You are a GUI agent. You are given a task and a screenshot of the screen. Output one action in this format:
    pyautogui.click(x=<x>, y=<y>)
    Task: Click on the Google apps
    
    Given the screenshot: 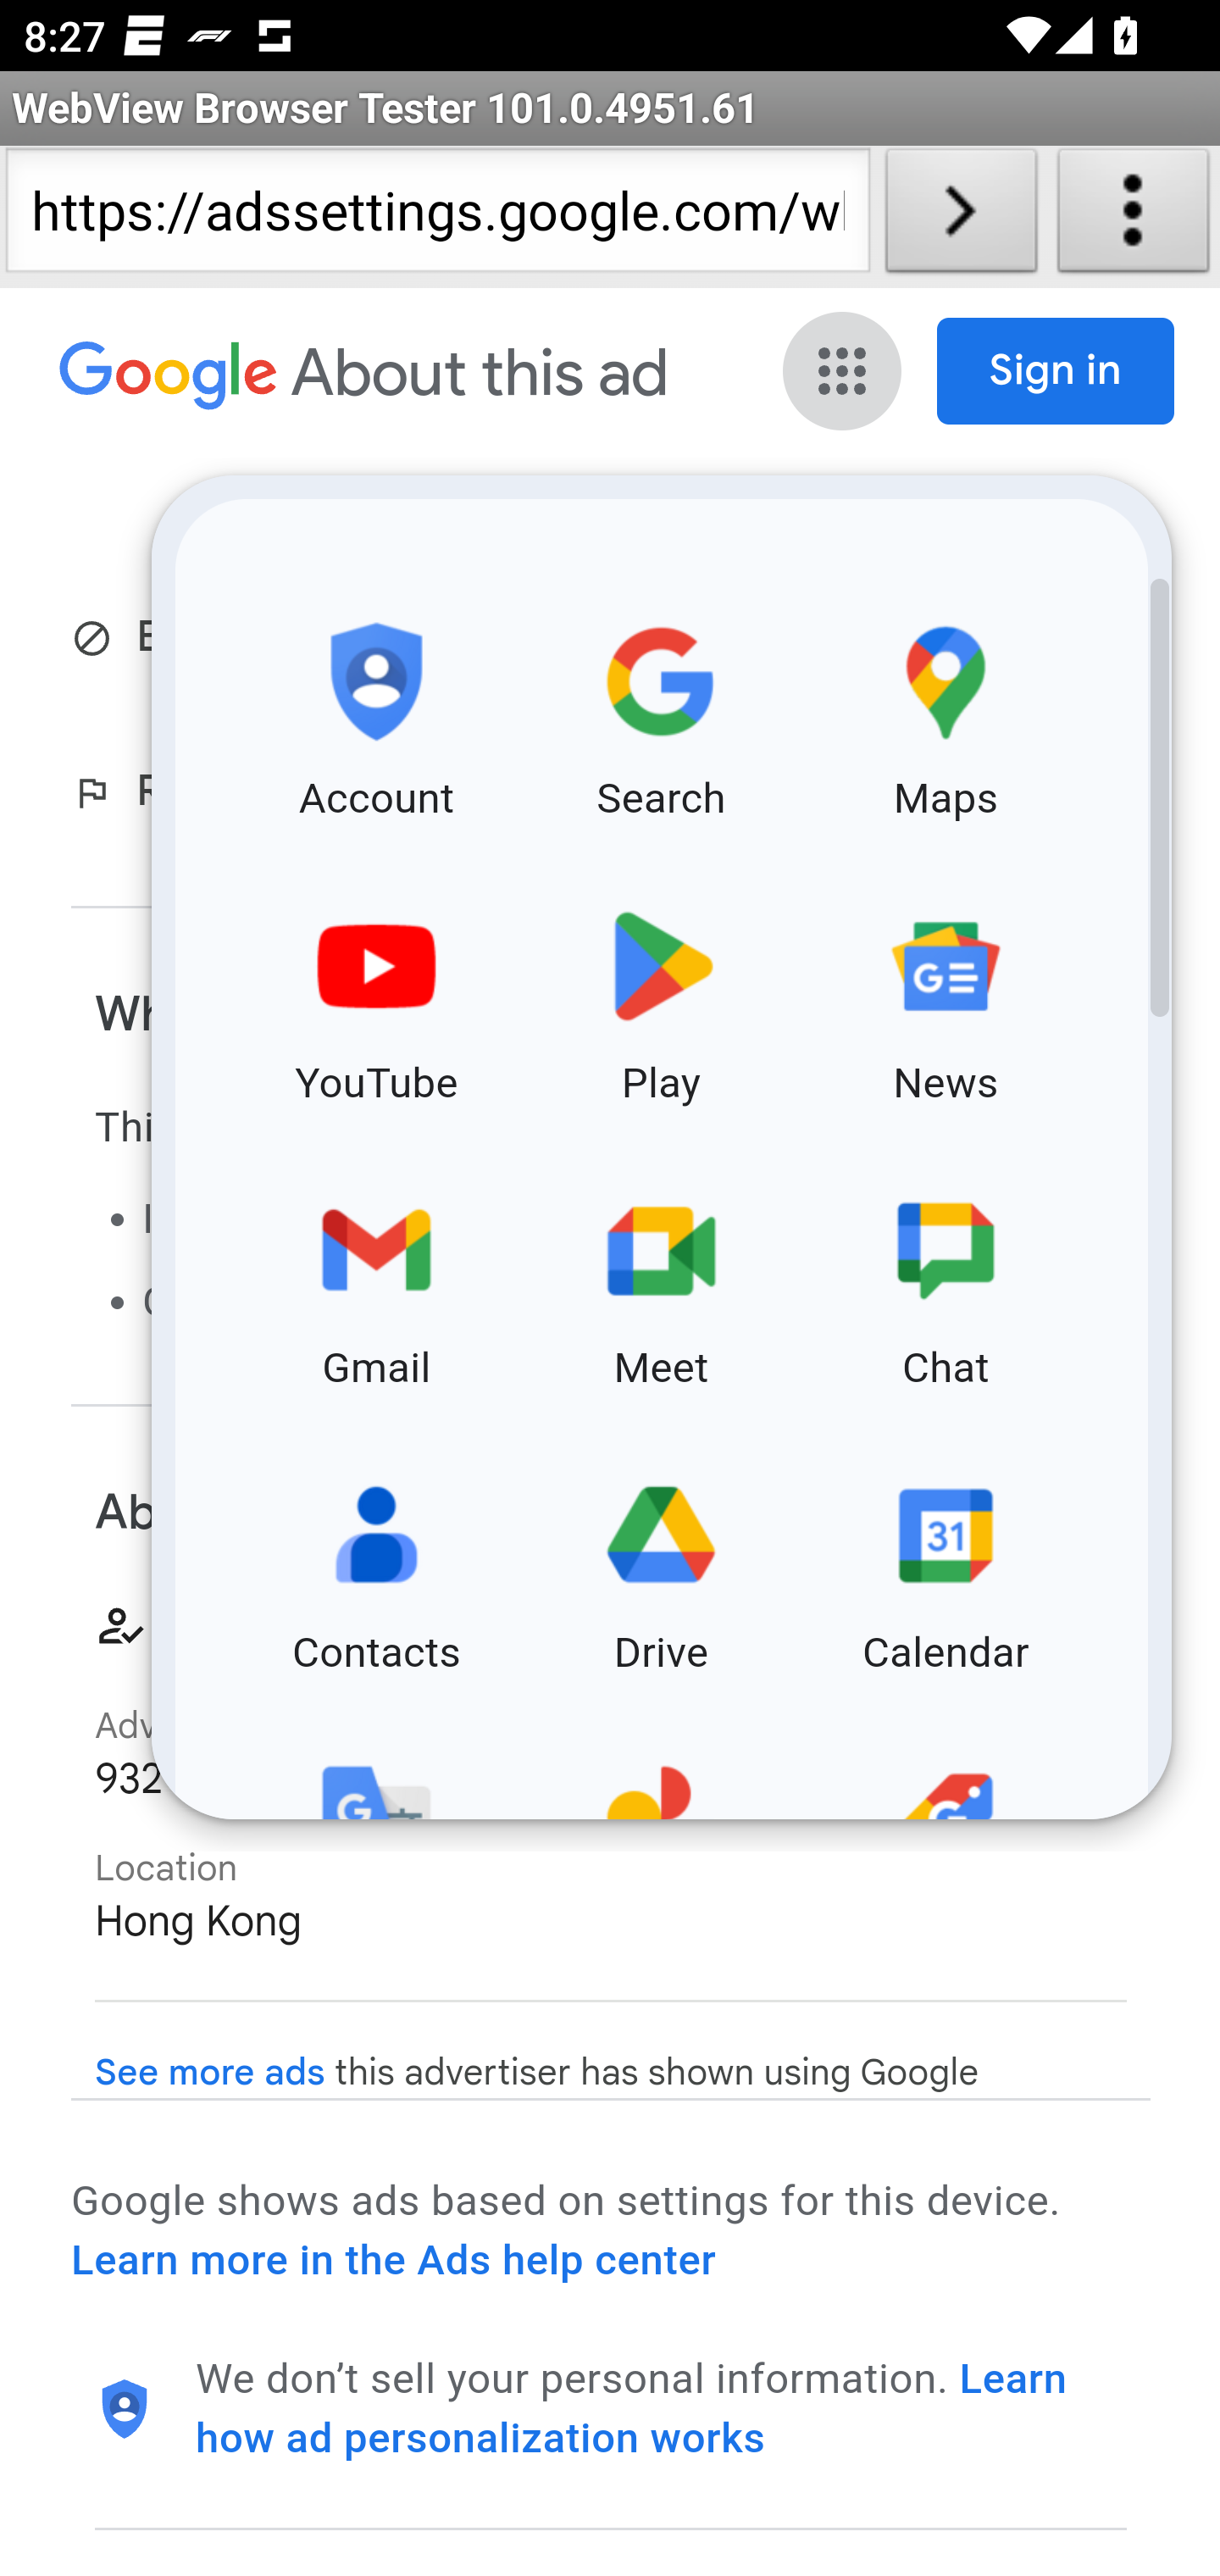 What is the action you would take?
    pyautogui.click(x=842, y=371)
    